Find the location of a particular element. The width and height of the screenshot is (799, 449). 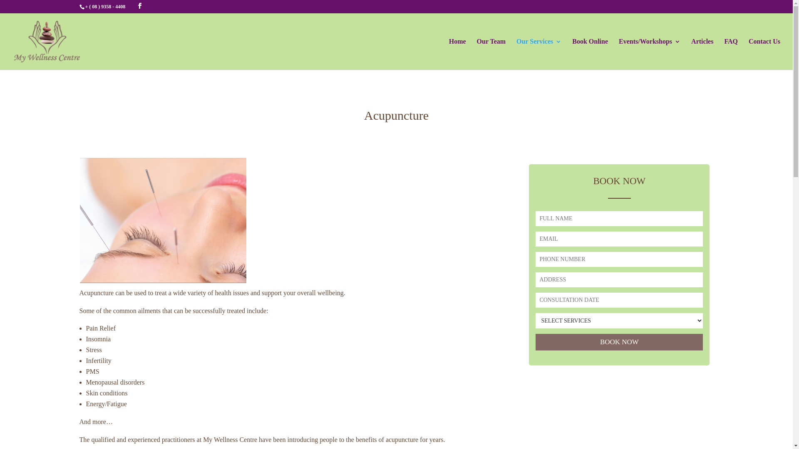

BOOK NOW is located at coordinates (619, 342).